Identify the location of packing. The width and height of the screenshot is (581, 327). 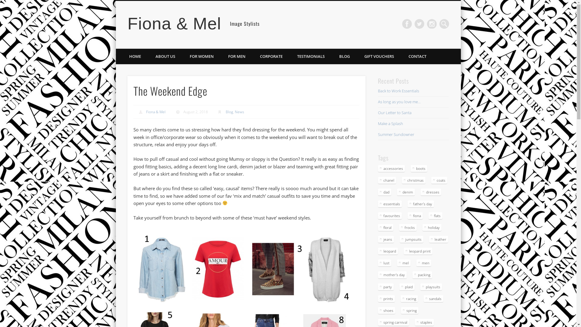
(422, 275).